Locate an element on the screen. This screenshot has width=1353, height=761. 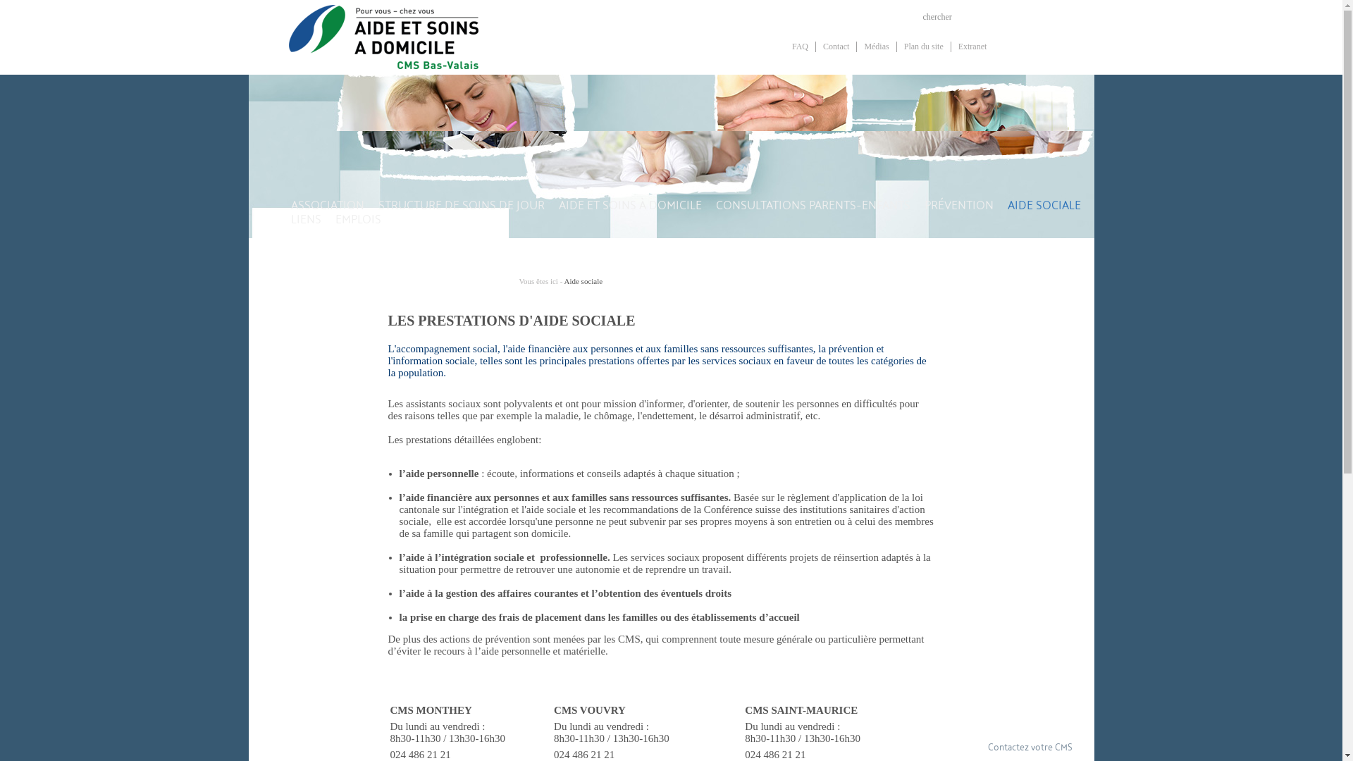
AIDE SOCIALE is located at coordinates (1044, 226).